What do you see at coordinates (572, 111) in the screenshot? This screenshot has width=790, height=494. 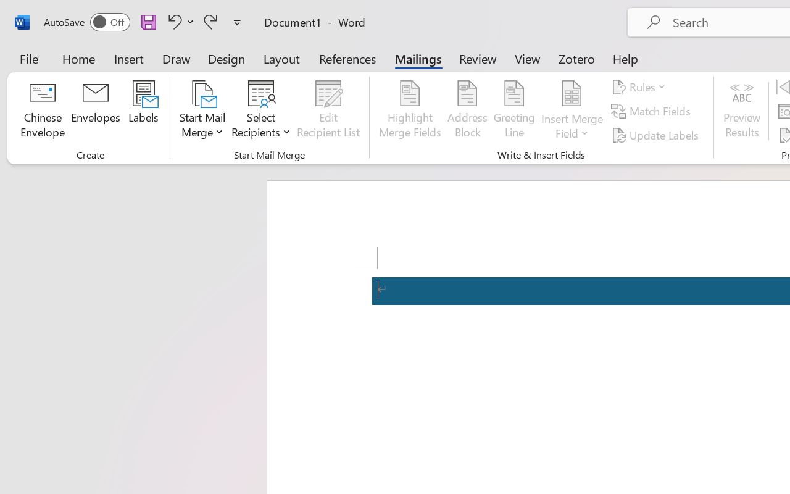 I see `Insert Merge Field` at bounding box center [572, 111].